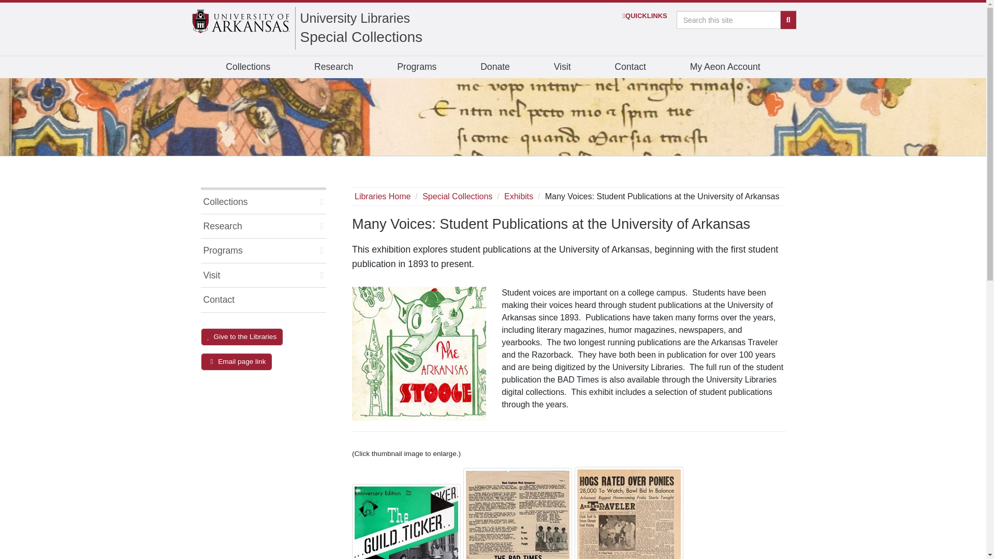 Image resolution: width=994 pixels, height=559 pixels. What do you see at coordinates (457, 196) in the screenshot?
I see `Special Collections` at bounding box center [457, 196].